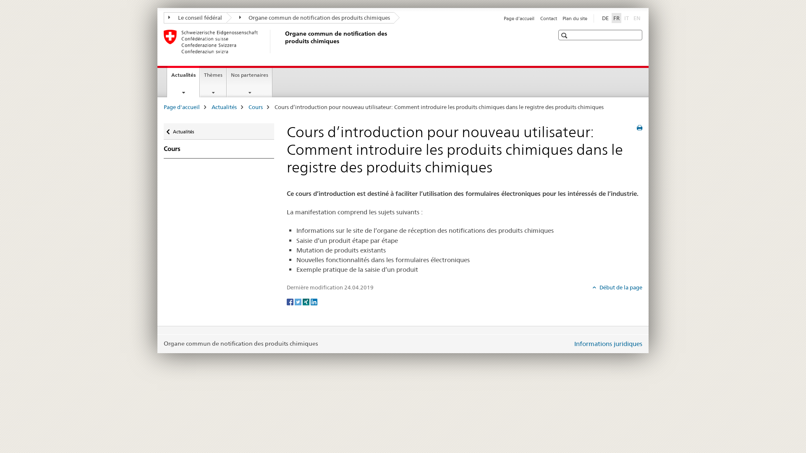 Image resolution: width=806 pixels, height=453 pixels. What do you see at coordinates (310, 18) in the screenshot?
I see `Organe commun de notification des produits chimiques` at bounding box center [310, 18].